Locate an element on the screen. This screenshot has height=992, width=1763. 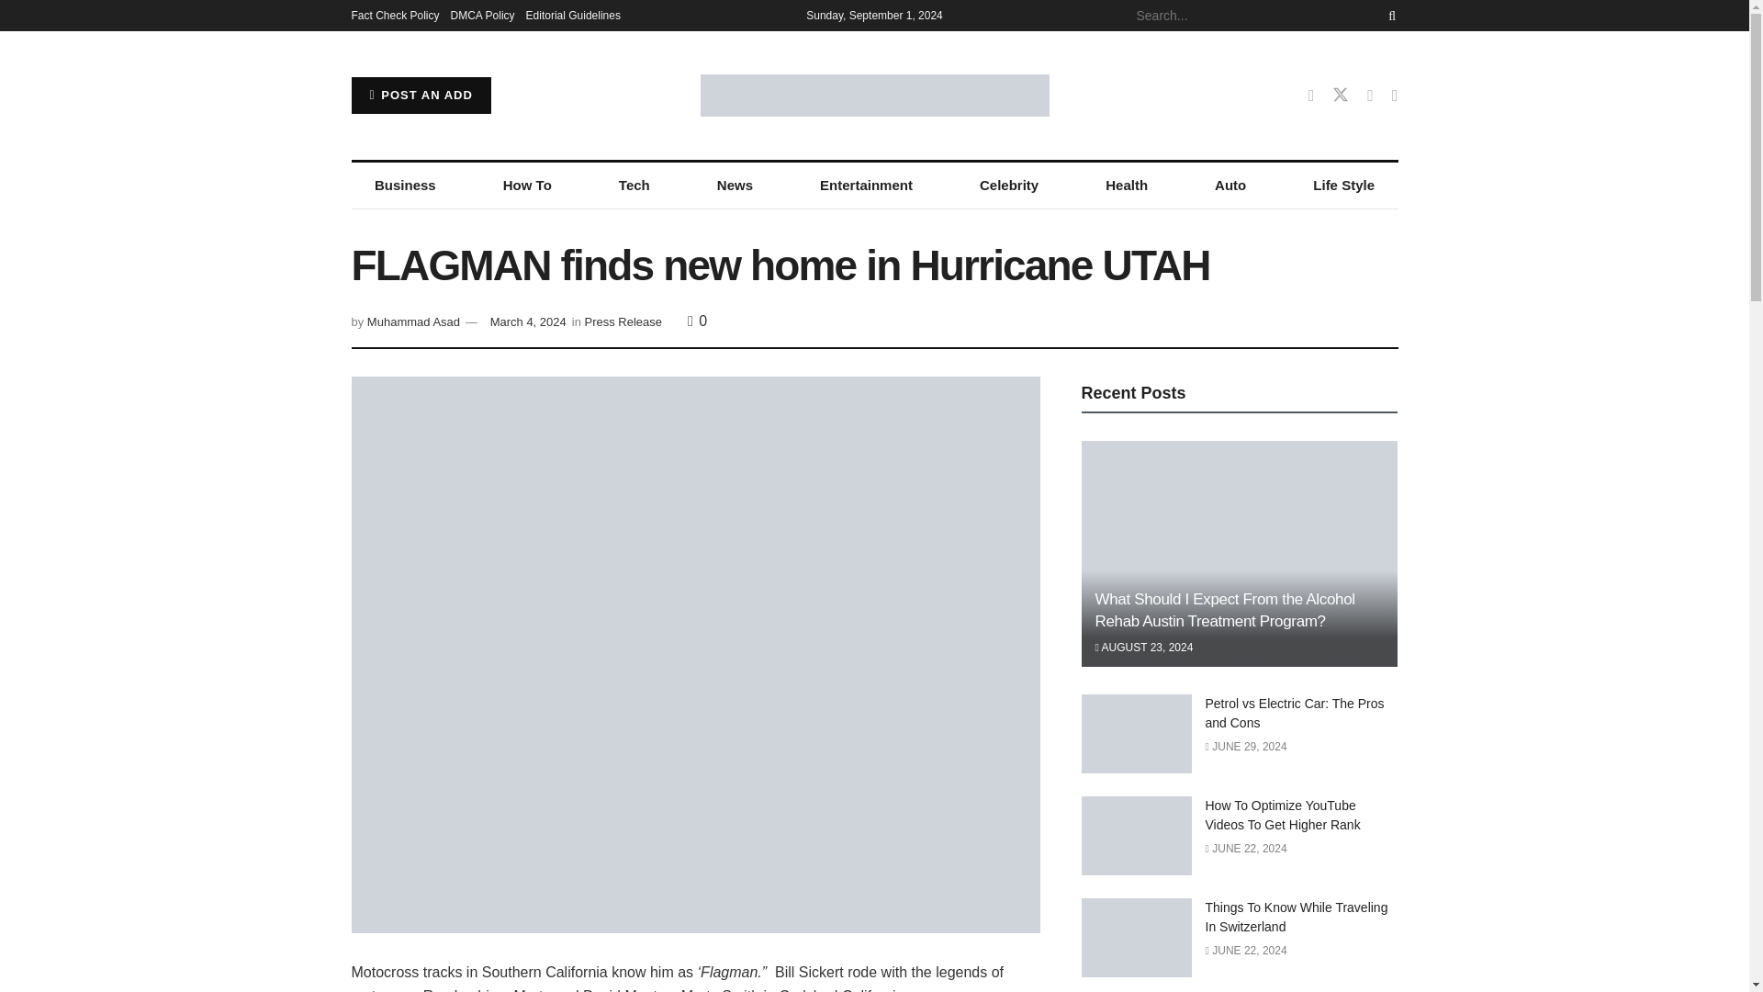
Celebrity is located at coordinates (1008, 186).